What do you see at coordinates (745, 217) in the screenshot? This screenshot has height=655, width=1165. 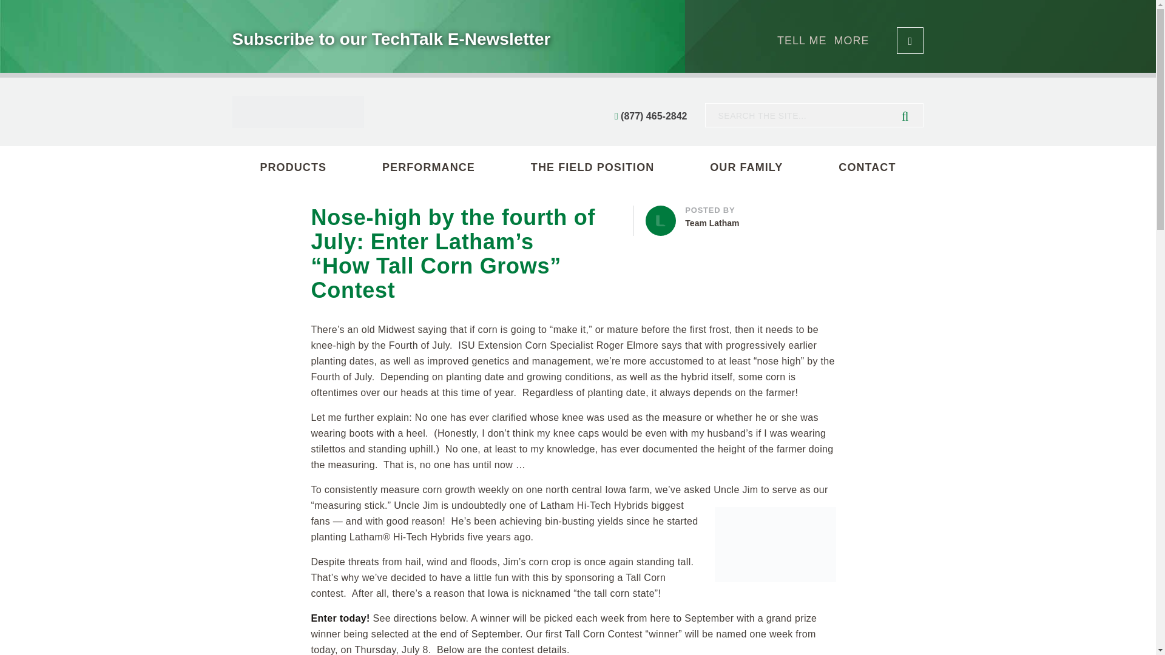 I see `PERFORMANCE` at bounding box center [745, 217].